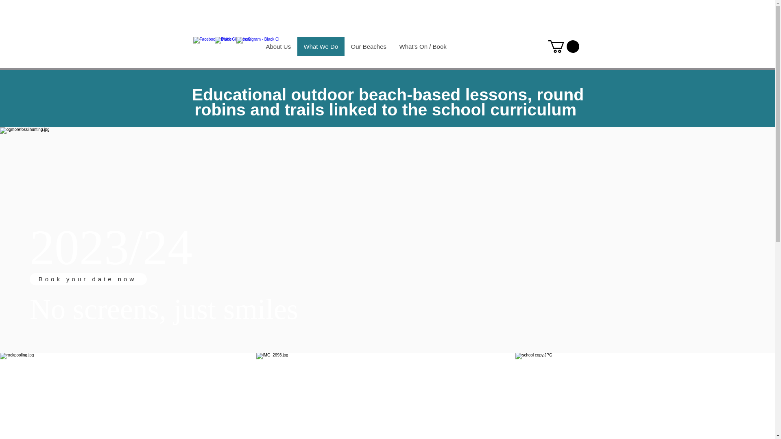  I want to click on What We Do, so click(321, 46).